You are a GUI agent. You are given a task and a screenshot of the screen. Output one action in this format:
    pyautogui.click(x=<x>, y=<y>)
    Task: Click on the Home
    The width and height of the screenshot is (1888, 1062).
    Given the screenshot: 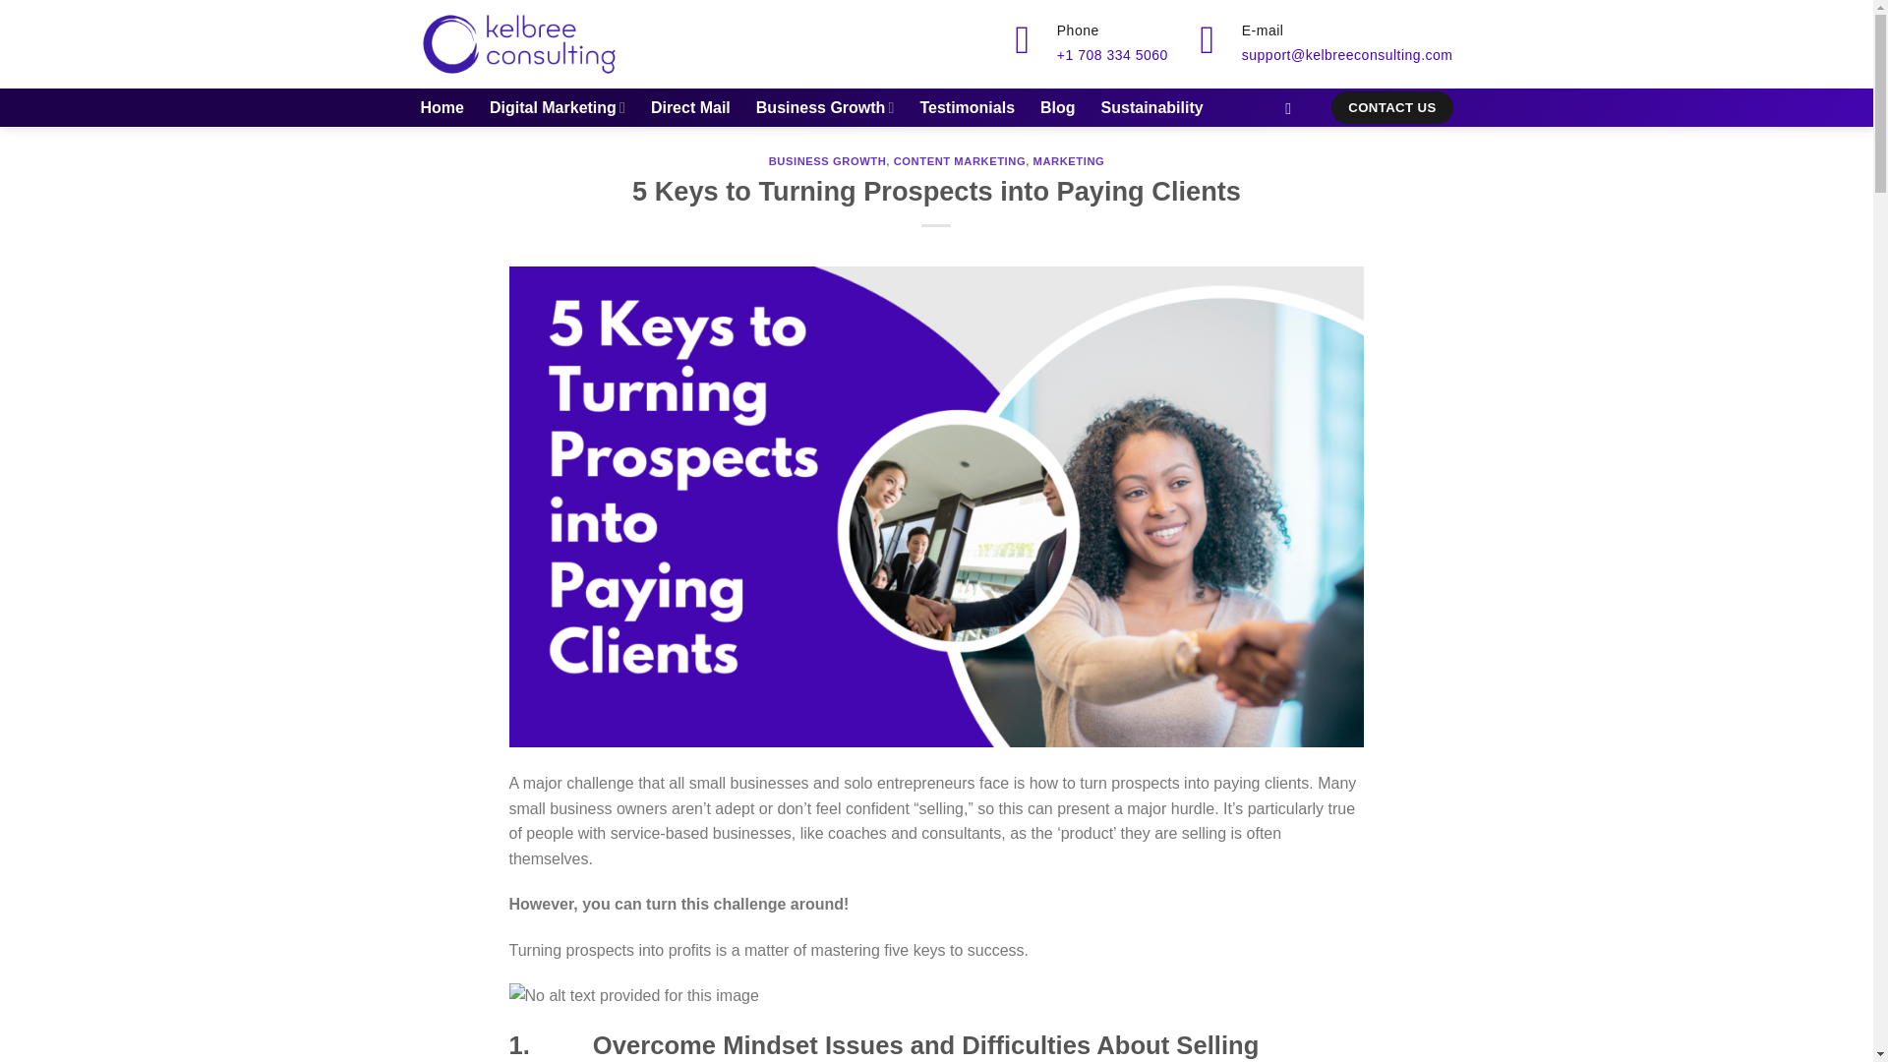 What is the action you would take?
    pyautogui.click(x=442, y=108)
    